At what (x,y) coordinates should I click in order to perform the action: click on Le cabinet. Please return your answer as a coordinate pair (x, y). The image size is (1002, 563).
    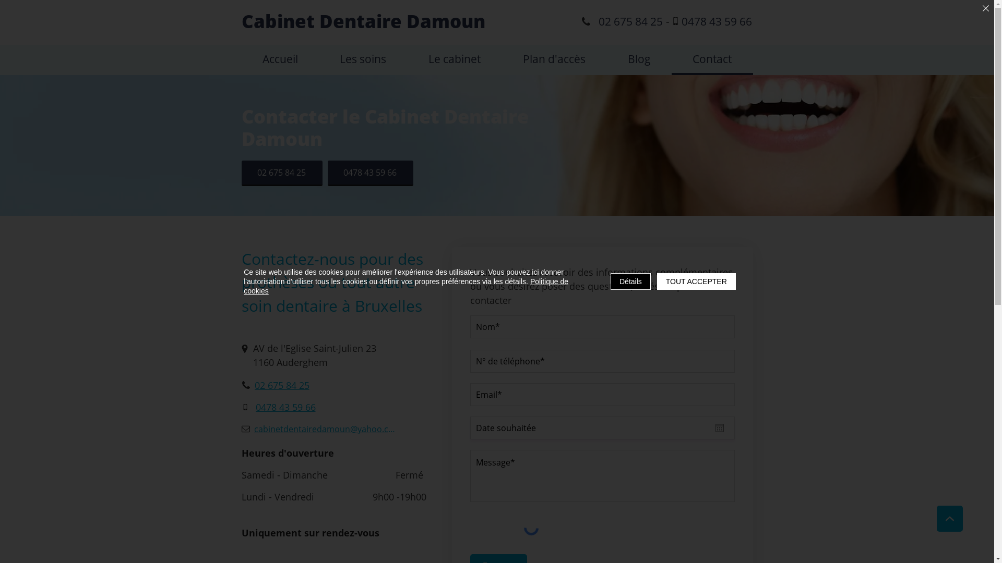
    Looking at the image, I should click on (455, 60).